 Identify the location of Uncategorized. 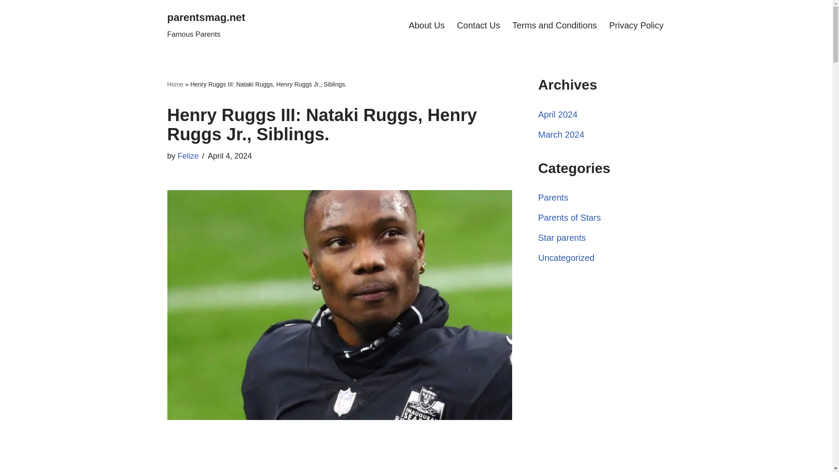
(566, 257).